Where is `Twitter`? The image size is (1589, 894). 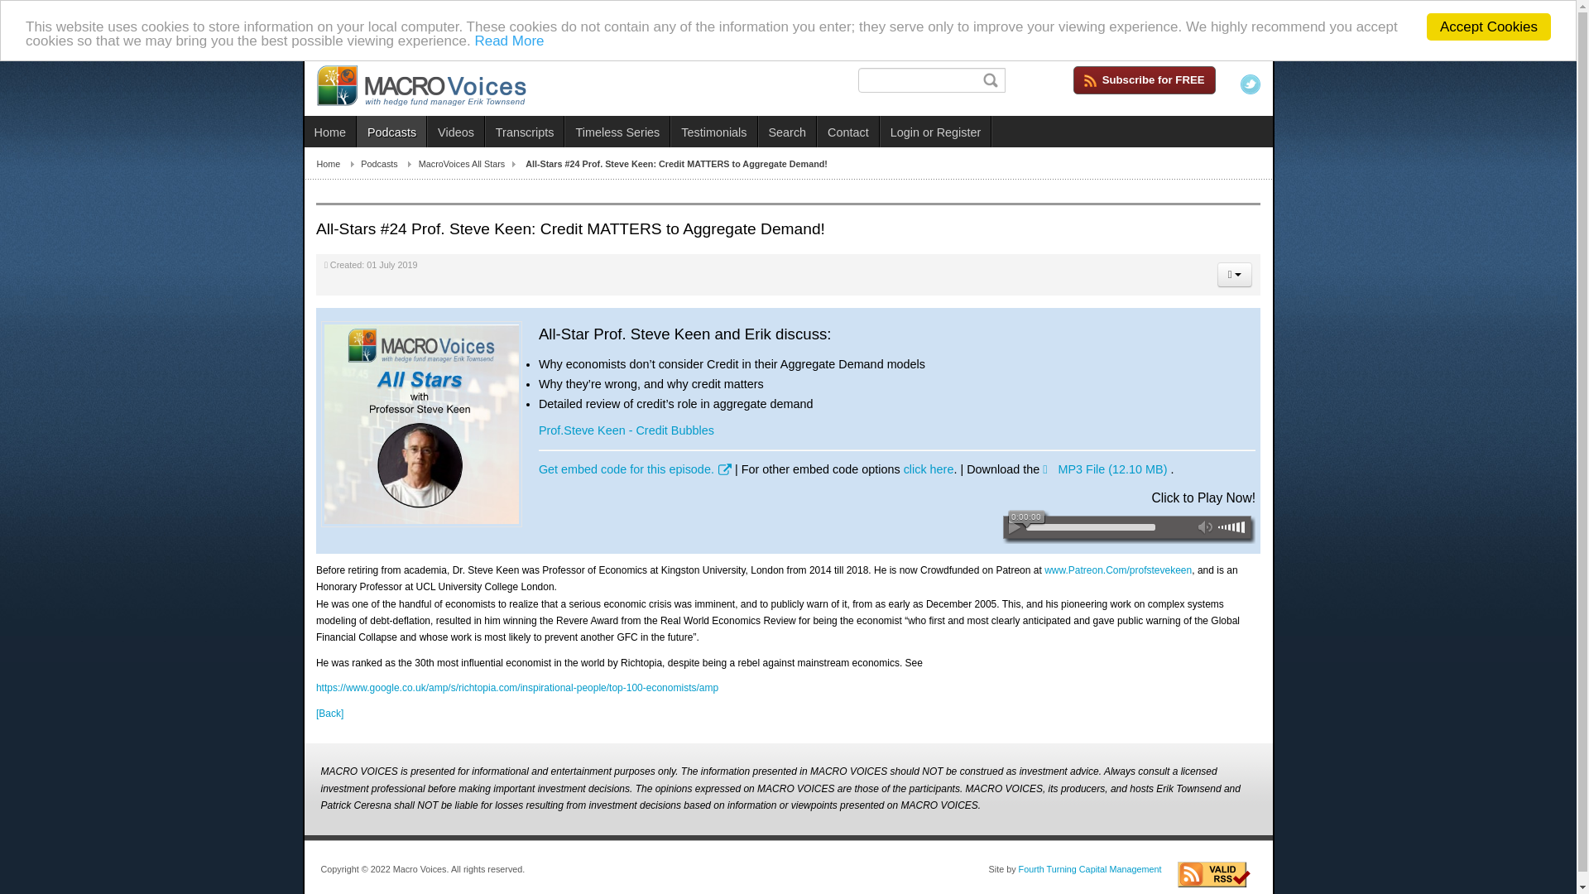 Twitter is located at coordinates (1256, 61).